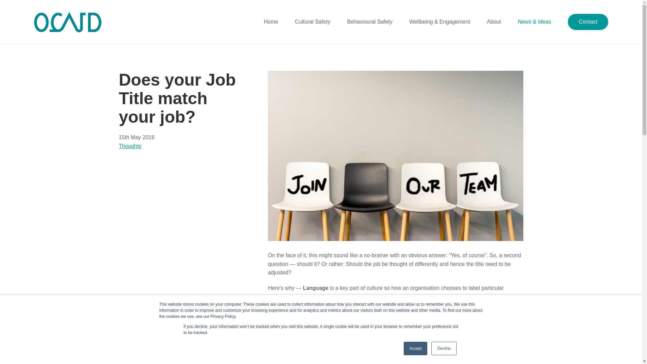  What do you see at coordinates (588, 22) in the screenshot?
I see `Contact` at bounding box center [588, 22].